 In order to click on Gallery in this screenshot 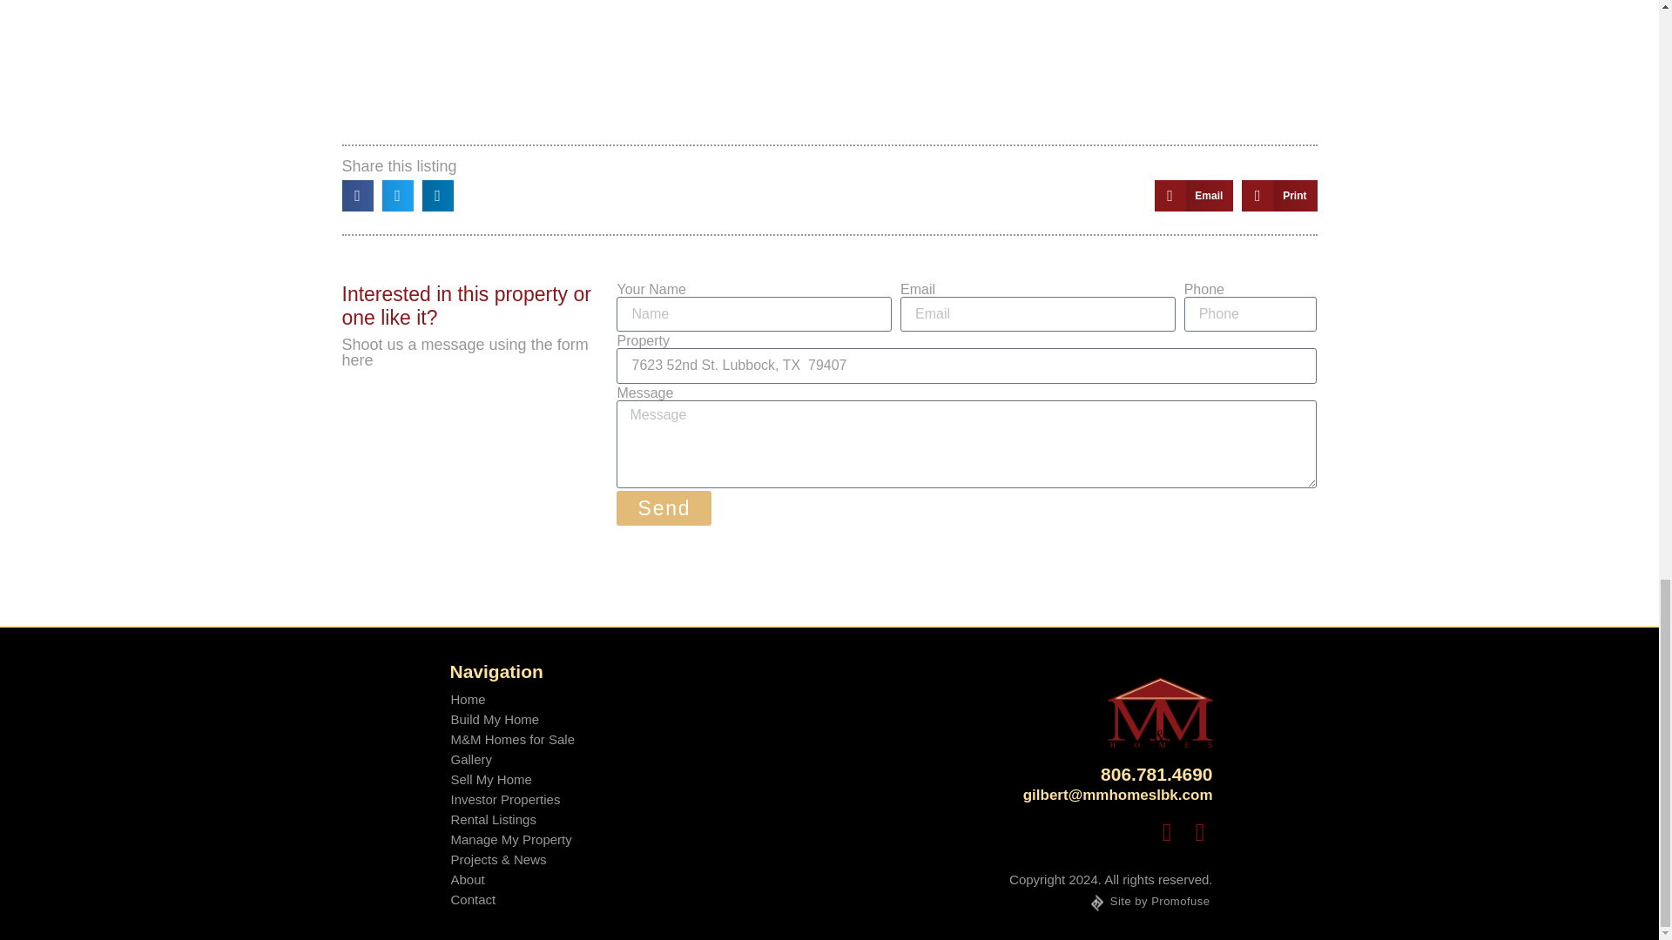, I will do `click(512, 759)`.